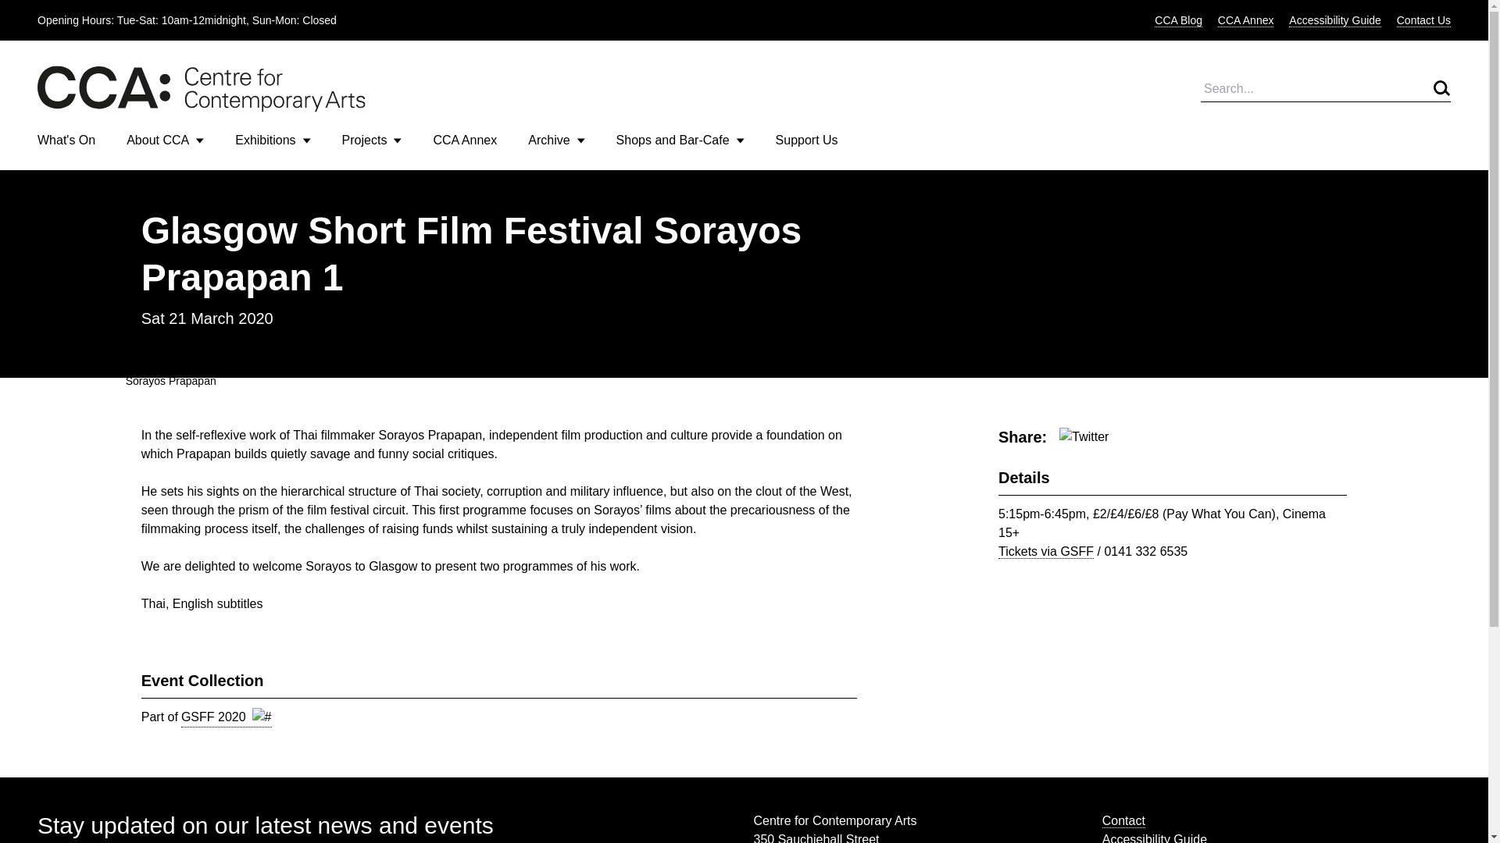 The width and height of the screenshot is (1500, 843). Describe the element at coordinates (1083, 437) in the screenshot. I see `Share on Twitter` at that location.